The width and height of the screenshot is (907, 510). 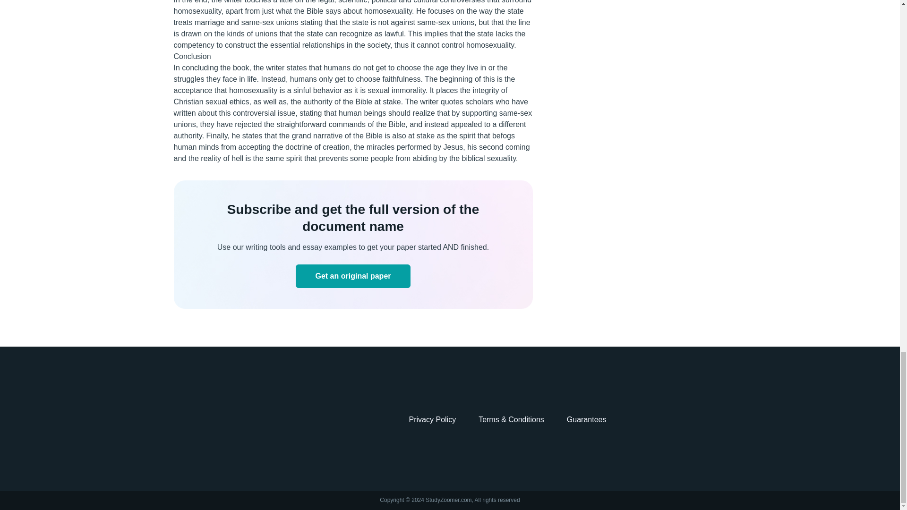 I want to click on Guarantees, so click(x=587, y=419).